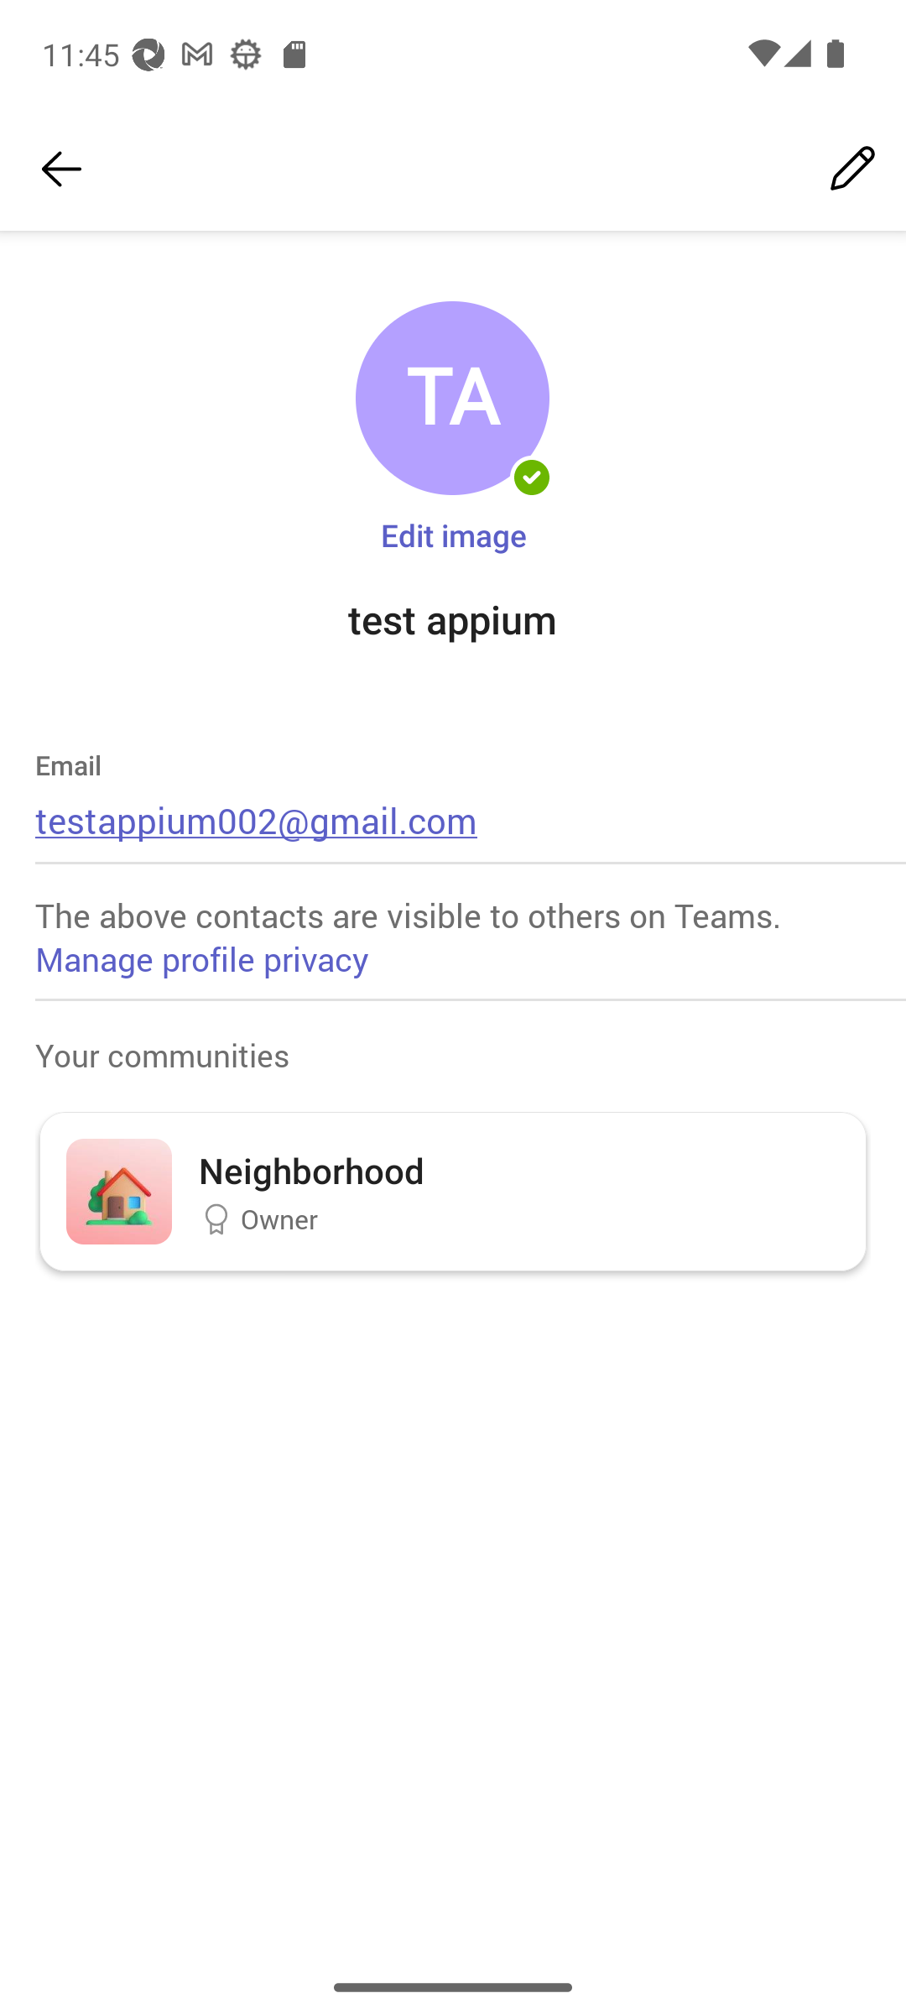  What do you see at coordinates (452, 399) in the screenshot?
I see `test appium profile picture, Status: Available` at bounding box center [452, 399].